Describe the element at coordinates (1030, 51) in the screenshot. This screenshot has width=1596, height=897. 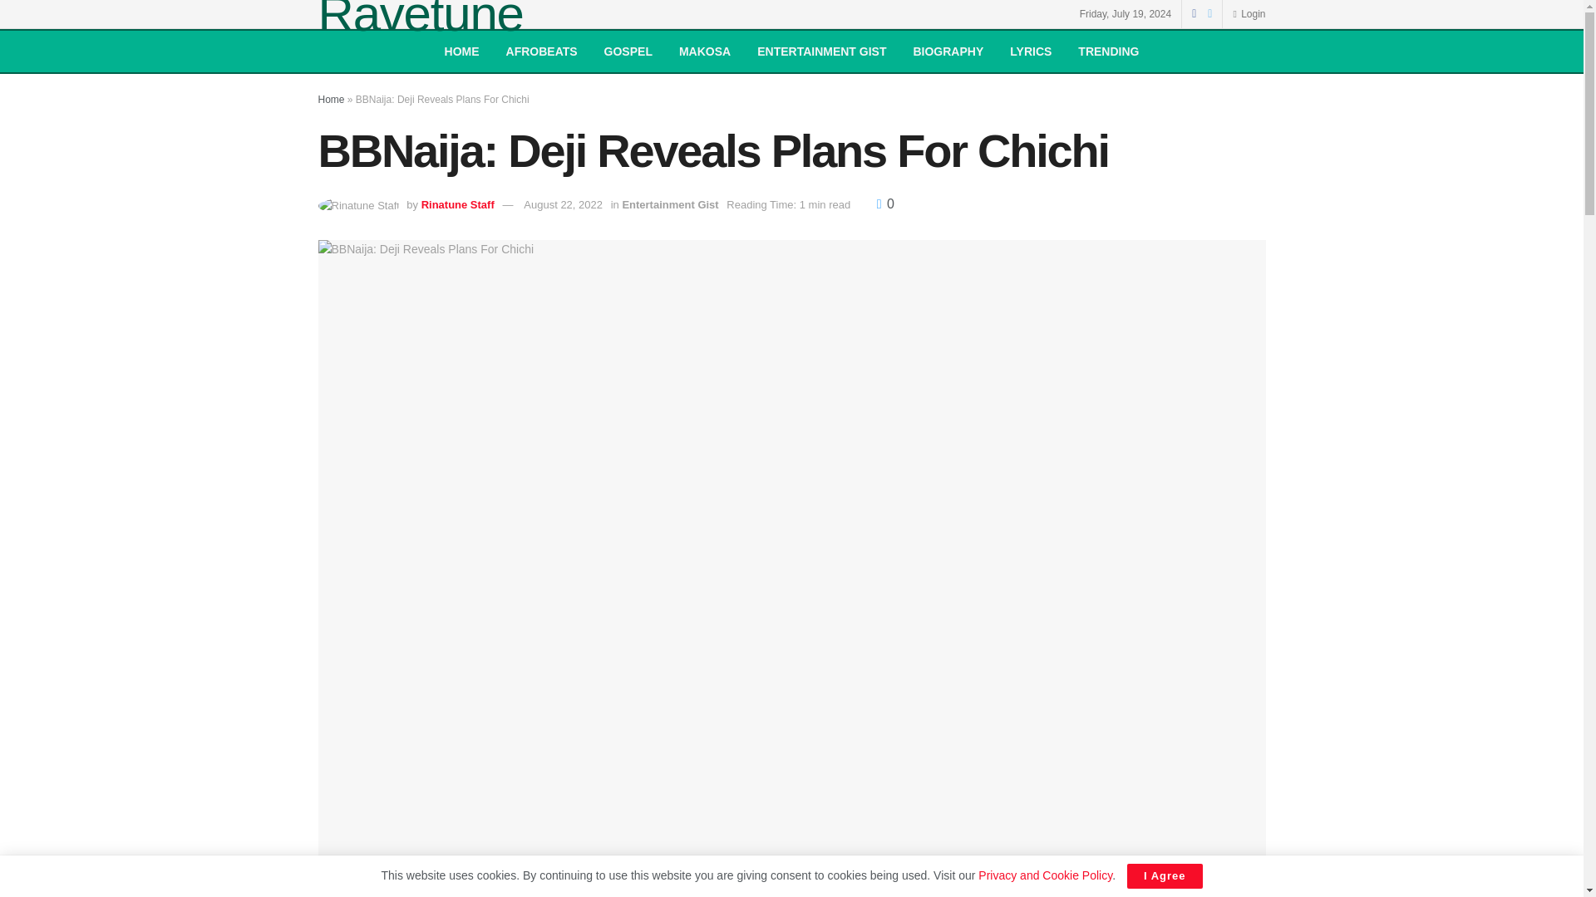
I see `LYRICS` at that location.